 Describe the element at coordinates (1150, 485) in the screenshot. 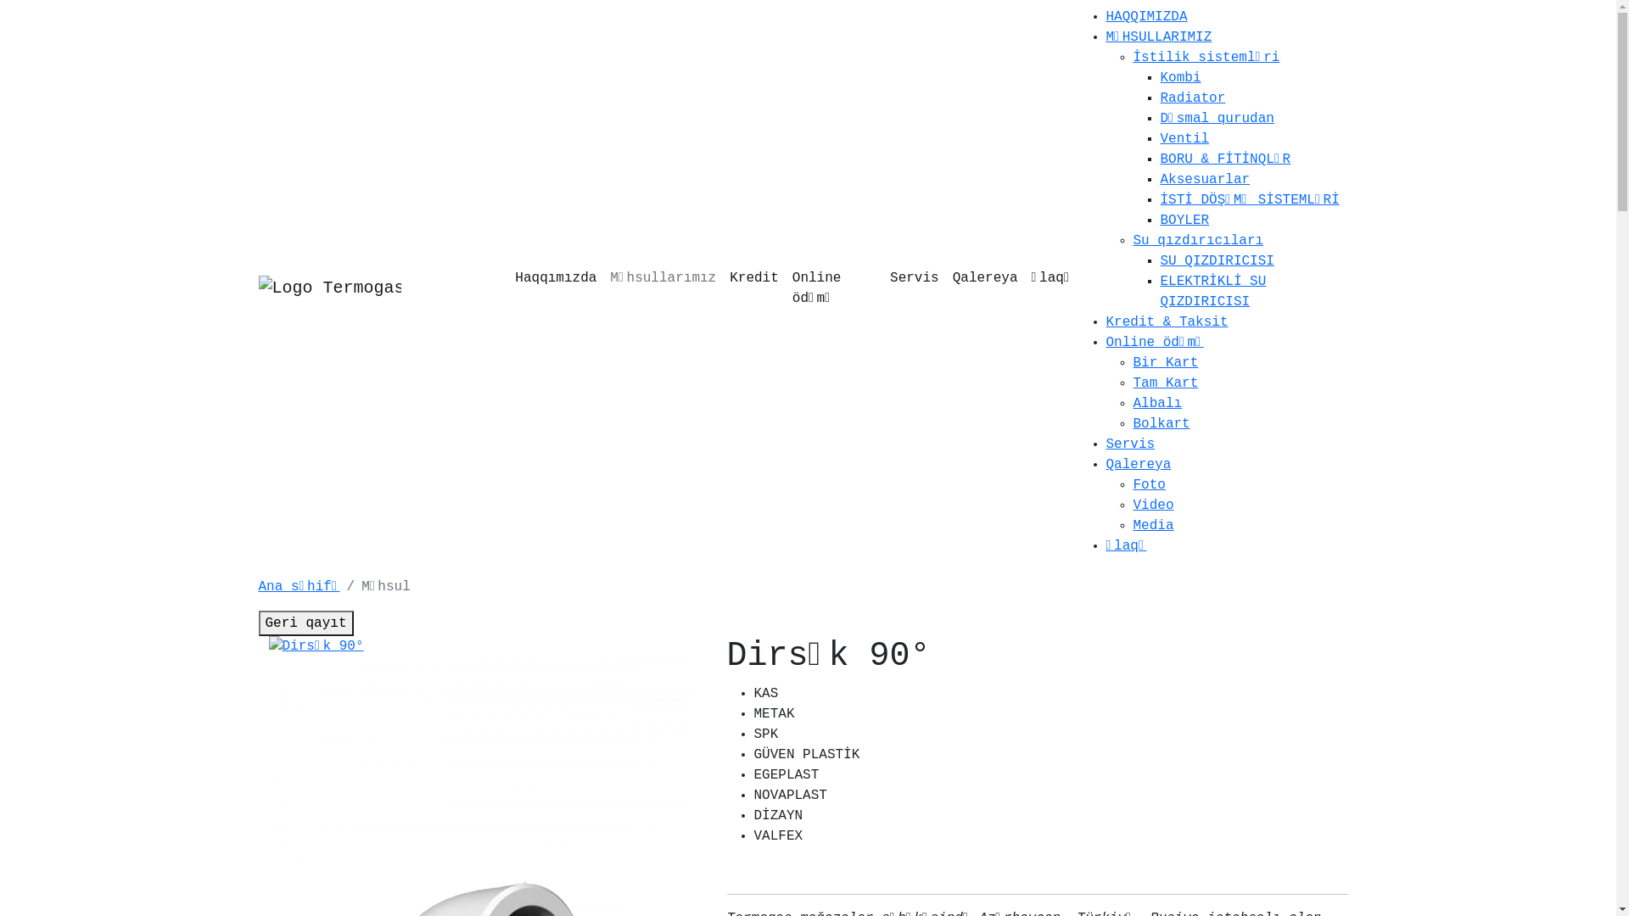

I see `Foto` at that location.